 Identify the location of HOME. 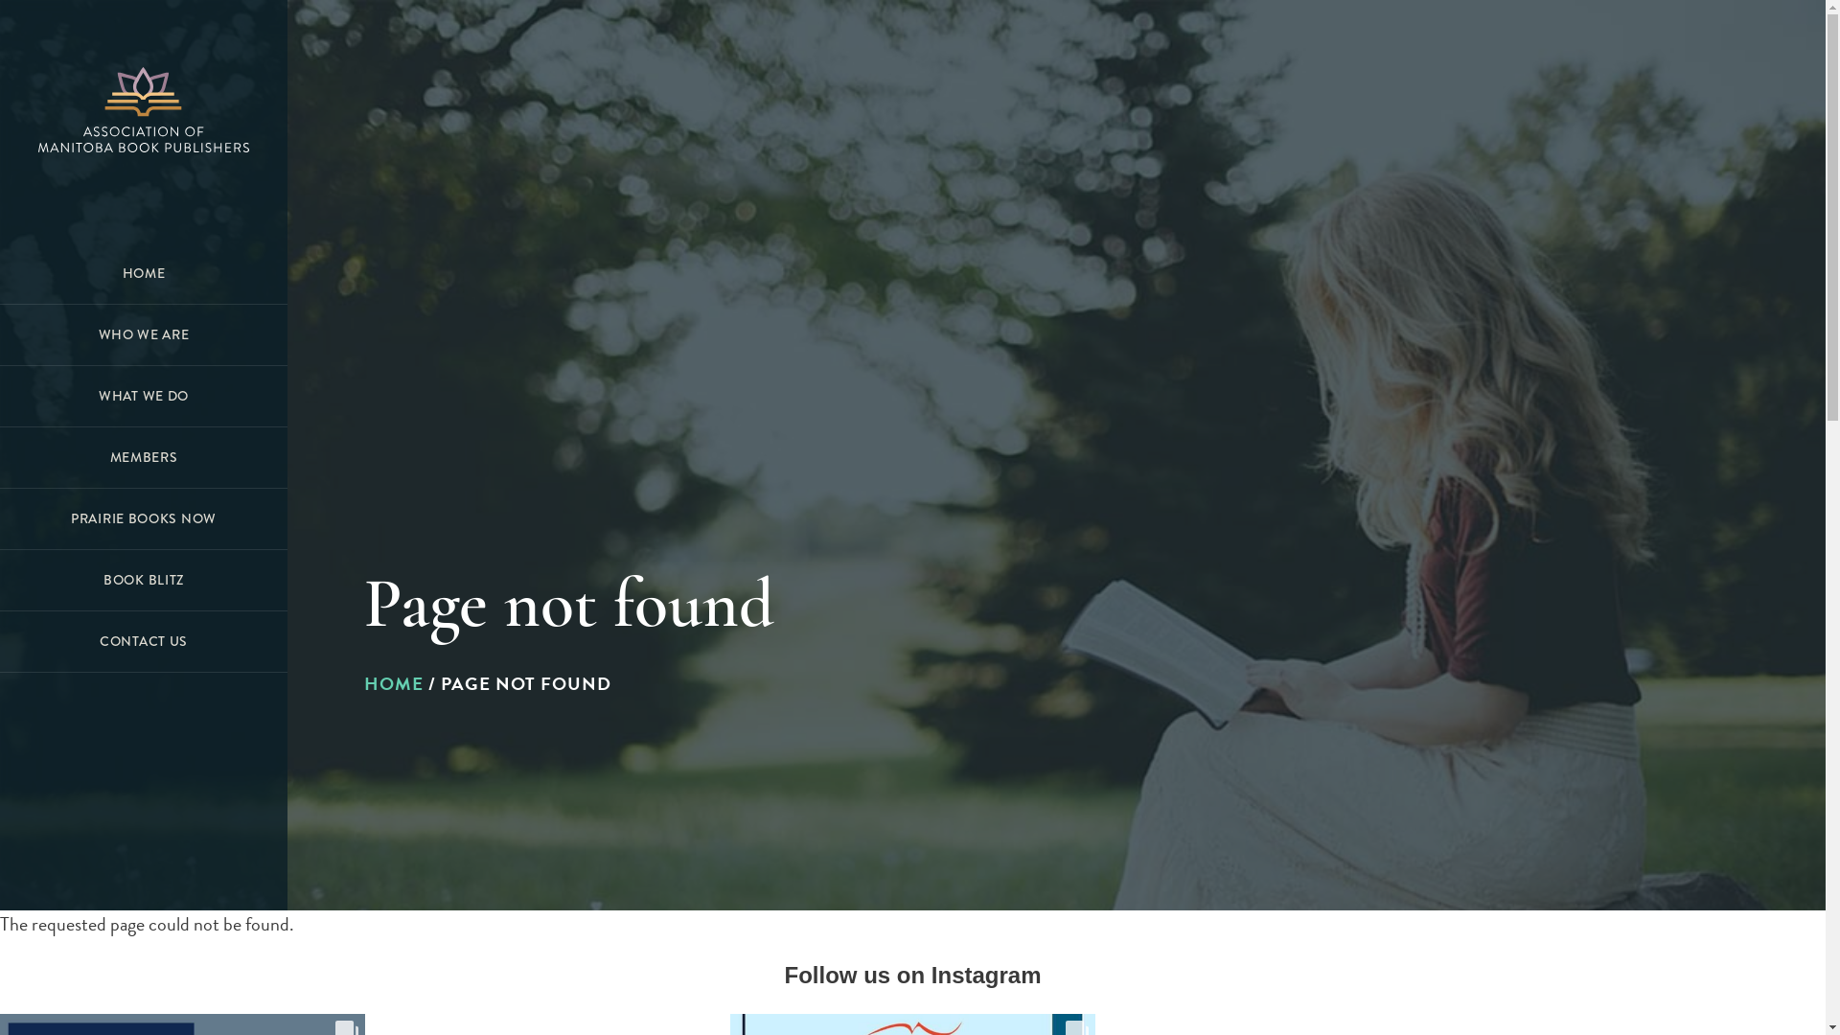
(394, 684).